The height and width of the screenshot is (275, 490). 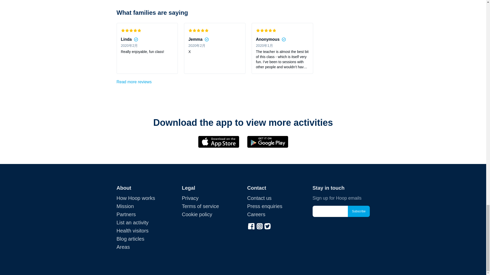 What do you see at coordinates (126, 214) in the screenshot?
I see `Partners` at bounding box center [126, 214].